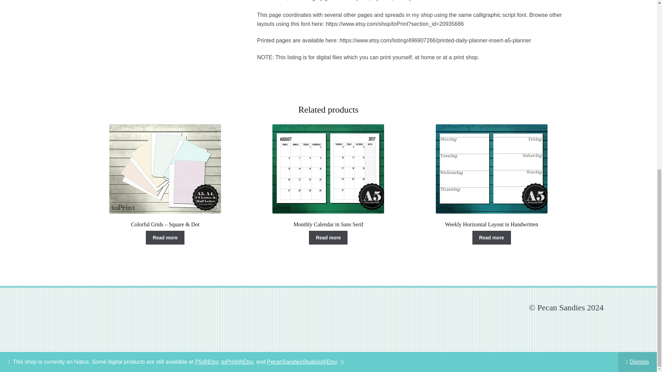 This screenshot has height=372, width=662. What do you see at coordinates (492, 176) in the screenshot?
I see `Weekly Horizontal Layout in Handwritten` at bounding box center [492, 176].